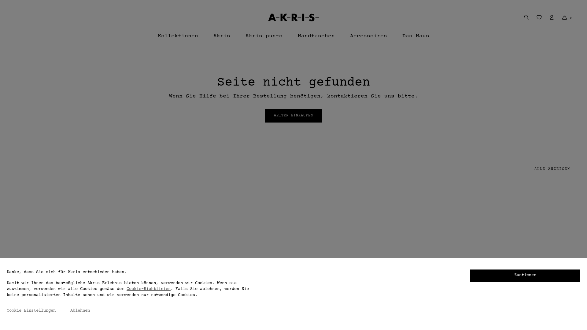 The width and height of the screenshot is (587, 330). What do you see at coordinates (478, 88) in the screenshot?
I see `Log in` at bounding box center [478, 88].